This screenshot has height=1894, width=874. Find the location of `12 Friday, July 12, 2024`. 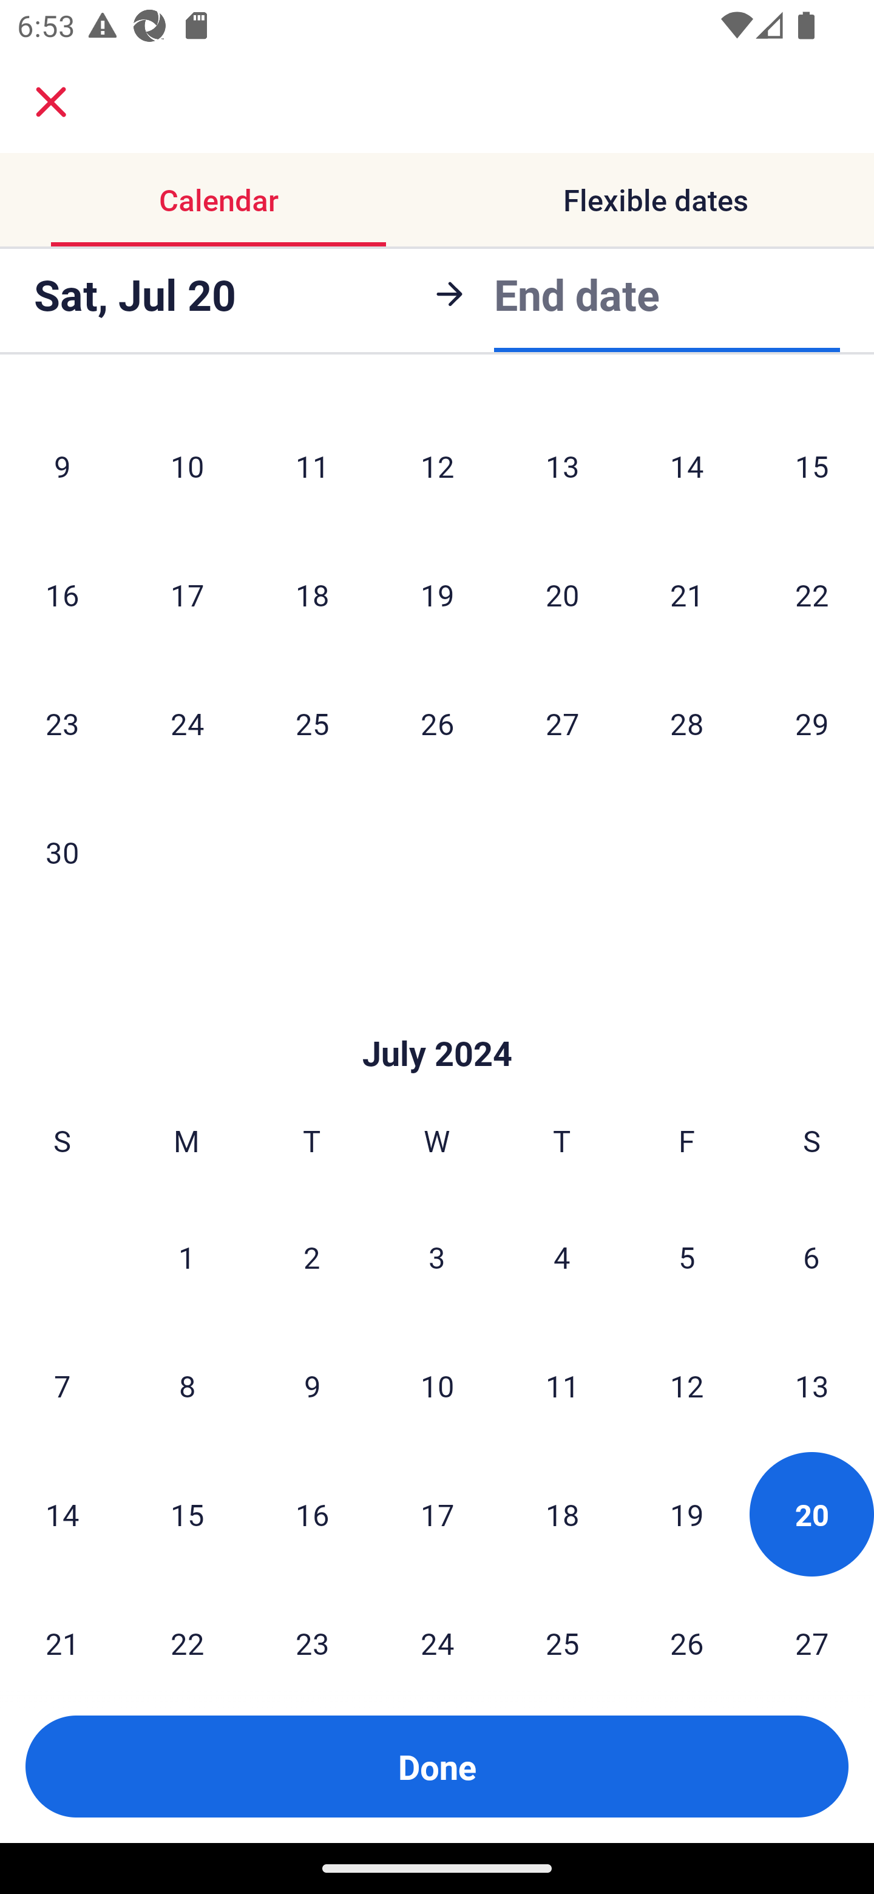

12 Friday, July 12, 2024 is located at coordinates (687, 1385).